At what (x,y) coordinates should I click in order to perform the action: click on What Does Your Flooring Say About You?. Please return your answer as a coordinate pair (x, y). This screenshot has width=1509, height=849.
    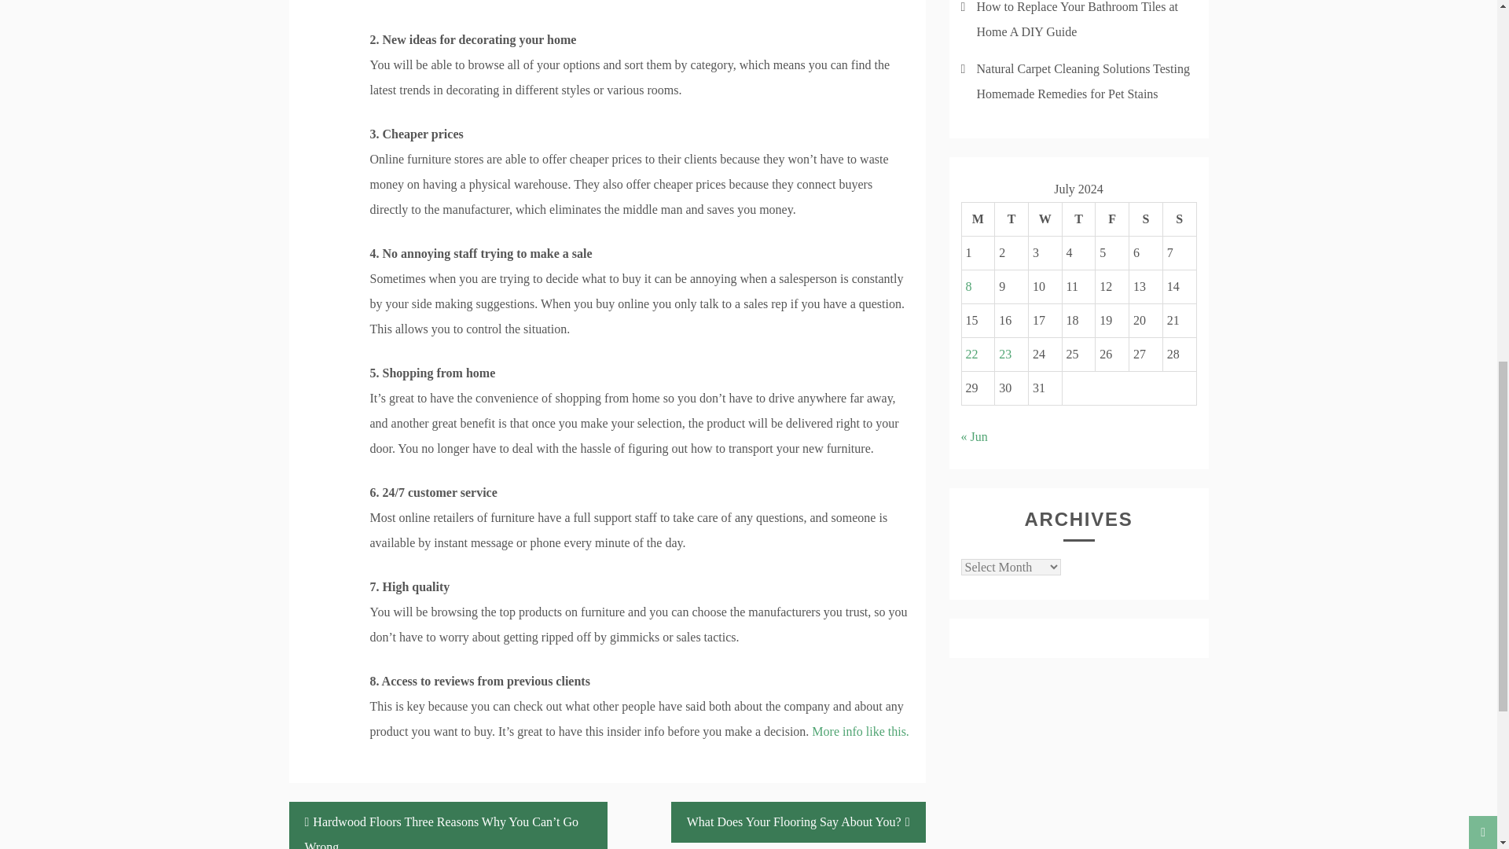
    Looking at the image, I should click on (799, 822).